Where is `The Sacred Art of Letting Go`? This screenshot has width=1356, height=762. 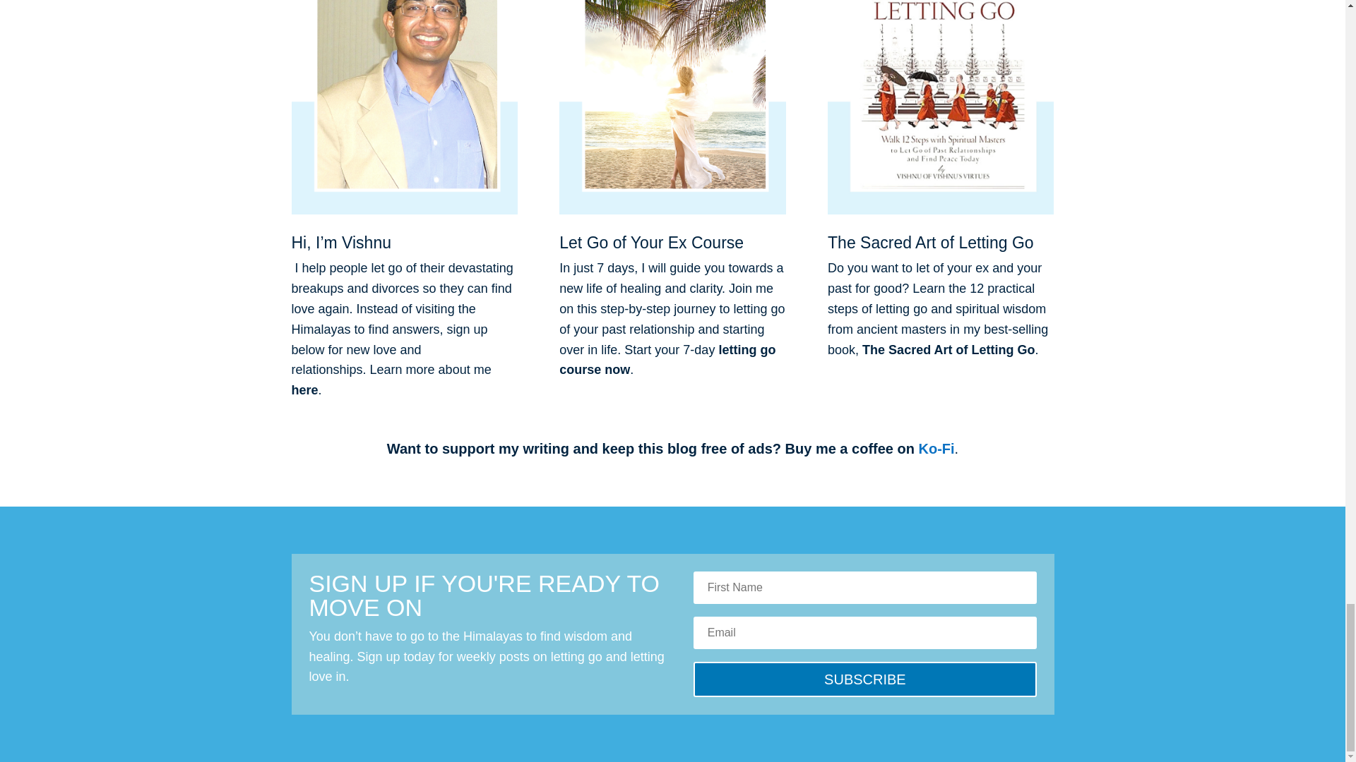
The Sacred Art of Letting Go is located at coordinates (948, 350).